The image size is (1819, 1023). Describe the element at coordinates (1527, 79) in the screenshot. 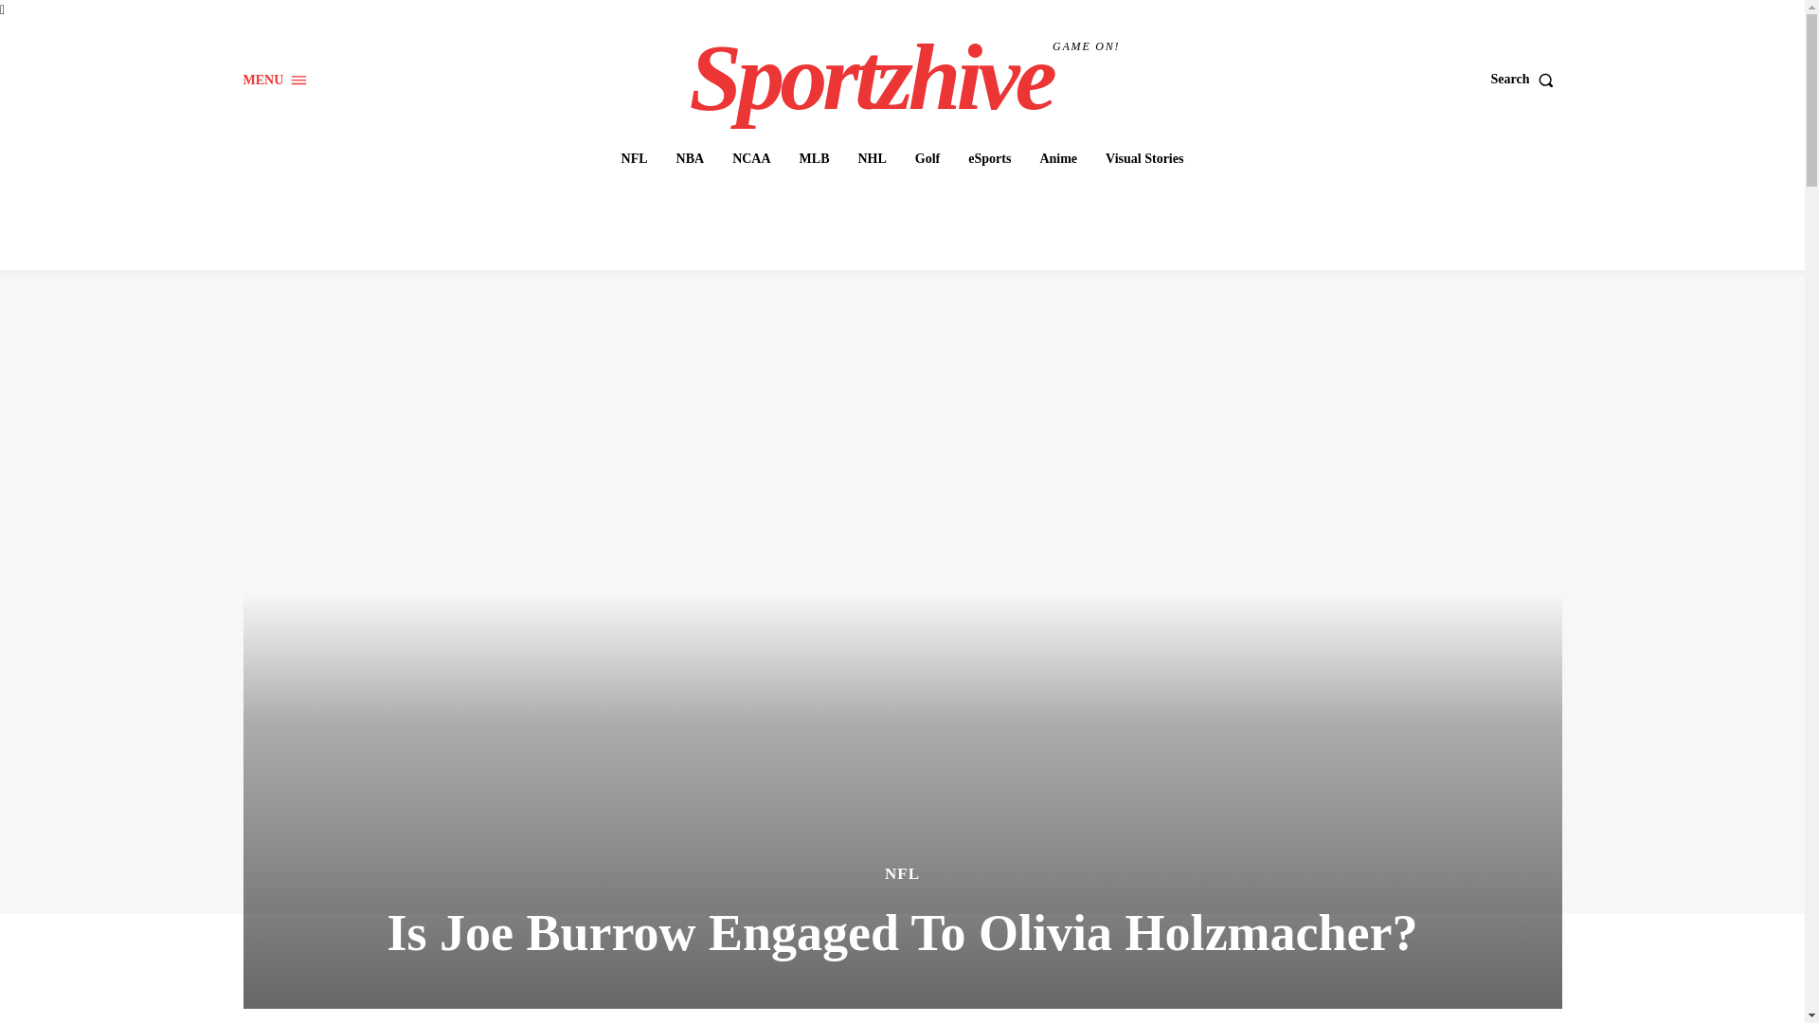

I see `Search` at that location.